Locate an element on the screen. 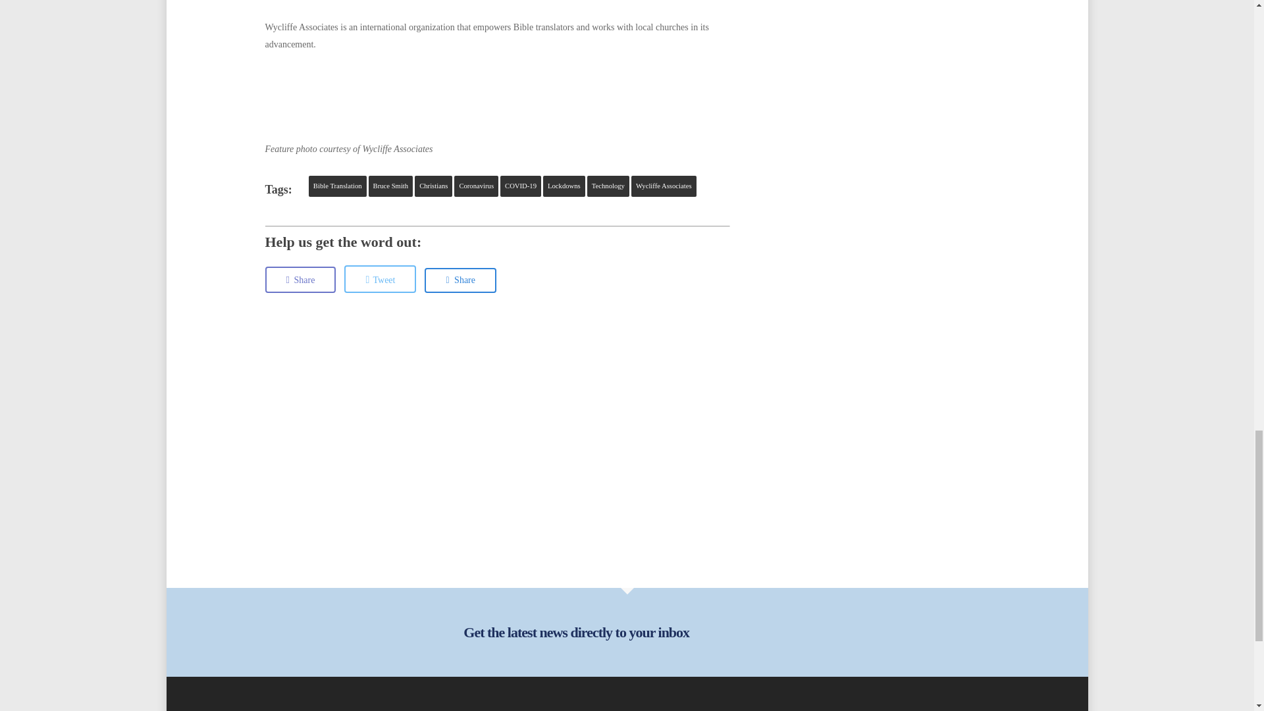 The image size is (1264, 711). Tweet this is located at coordinates (379, 278).